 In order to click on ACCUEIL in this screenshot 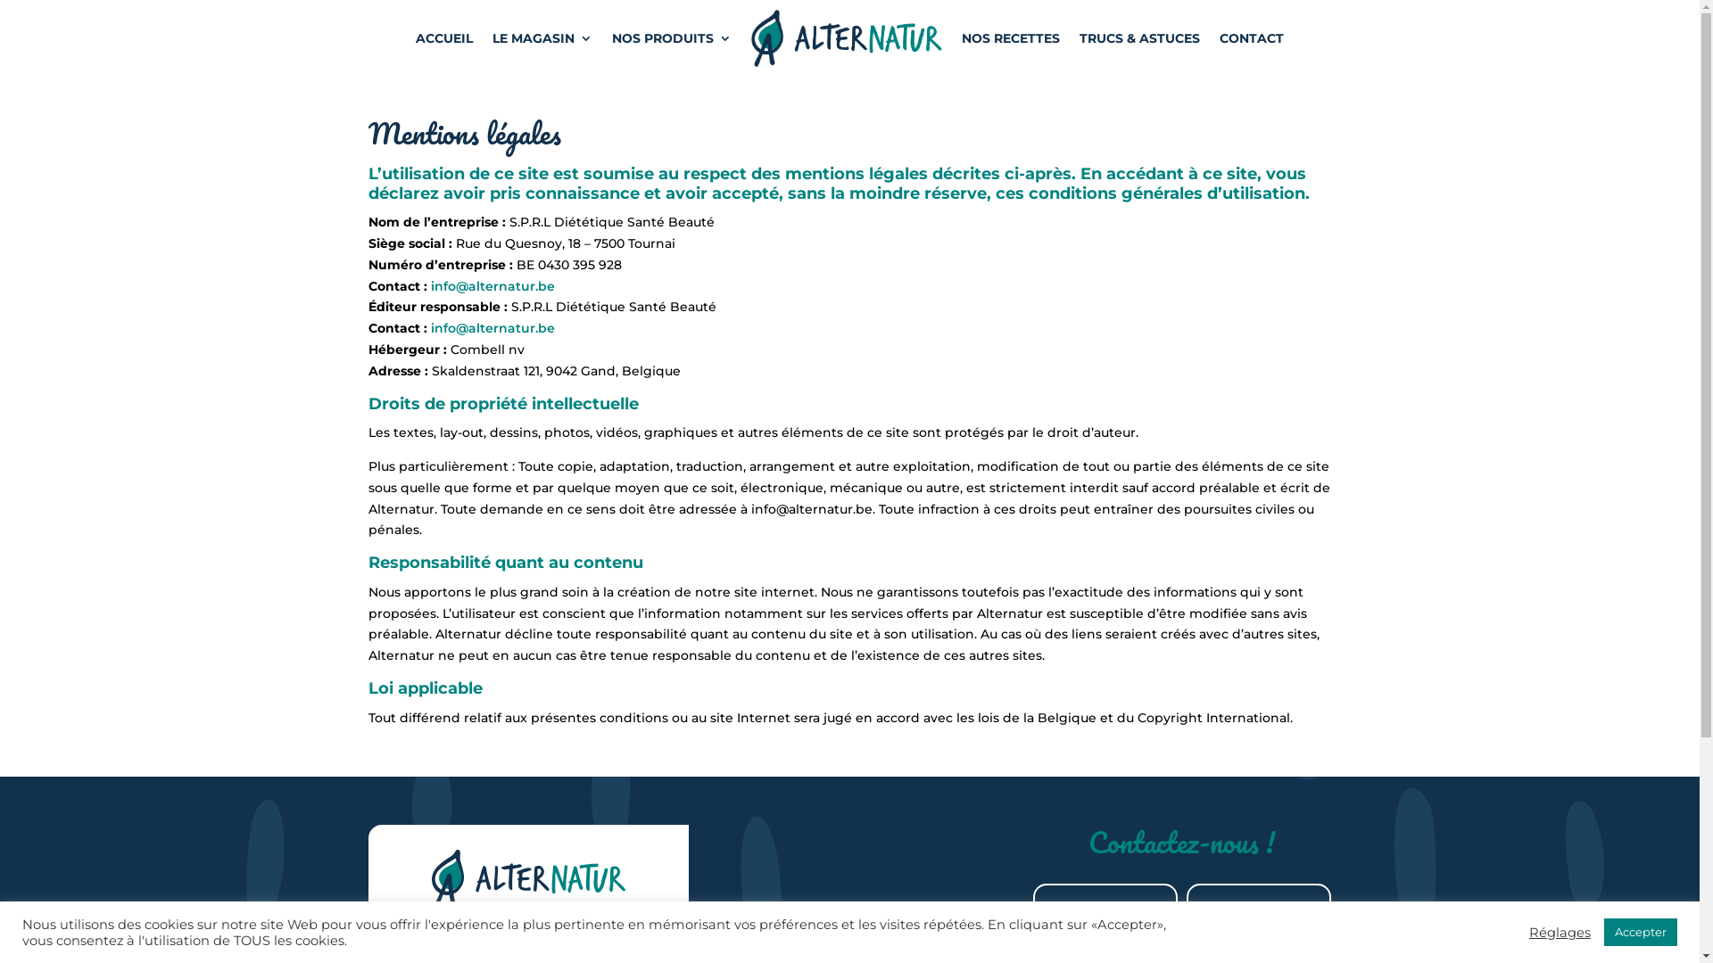, I will do `click(444, 38)`.